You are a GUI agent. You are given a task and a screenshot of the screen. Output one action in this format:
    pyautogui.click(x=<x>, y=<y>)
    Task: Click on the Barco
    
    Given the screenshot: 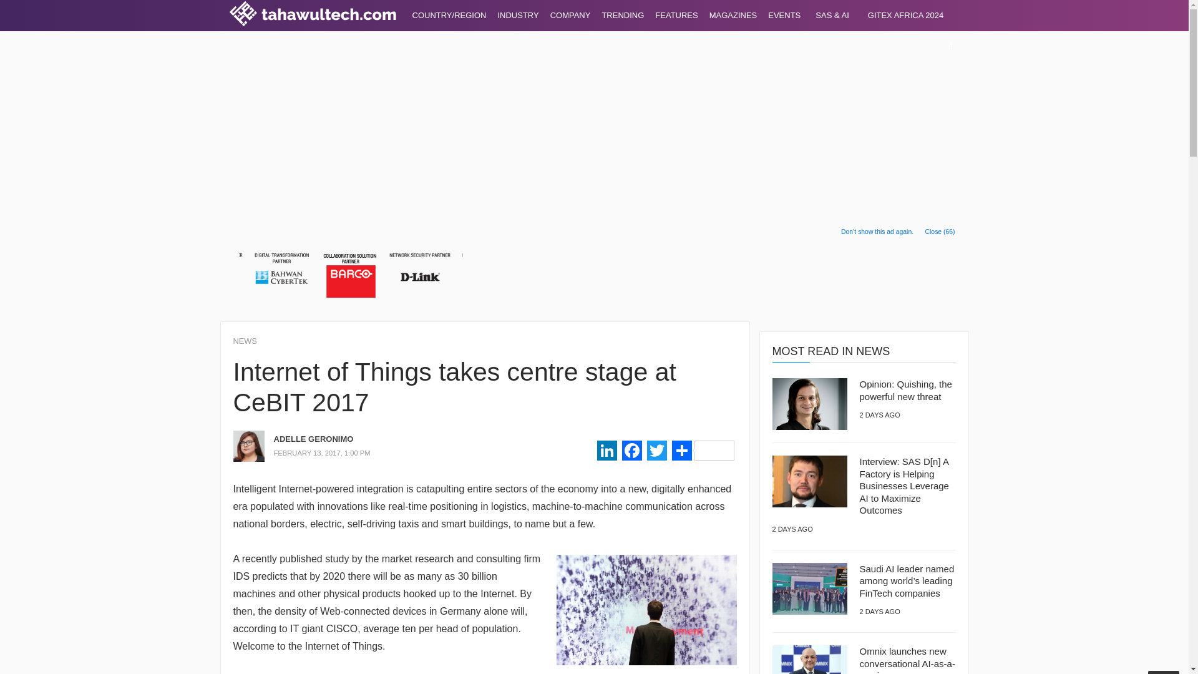 What is the action you would take?
    pyautogui.click(x=351, y=275)
    